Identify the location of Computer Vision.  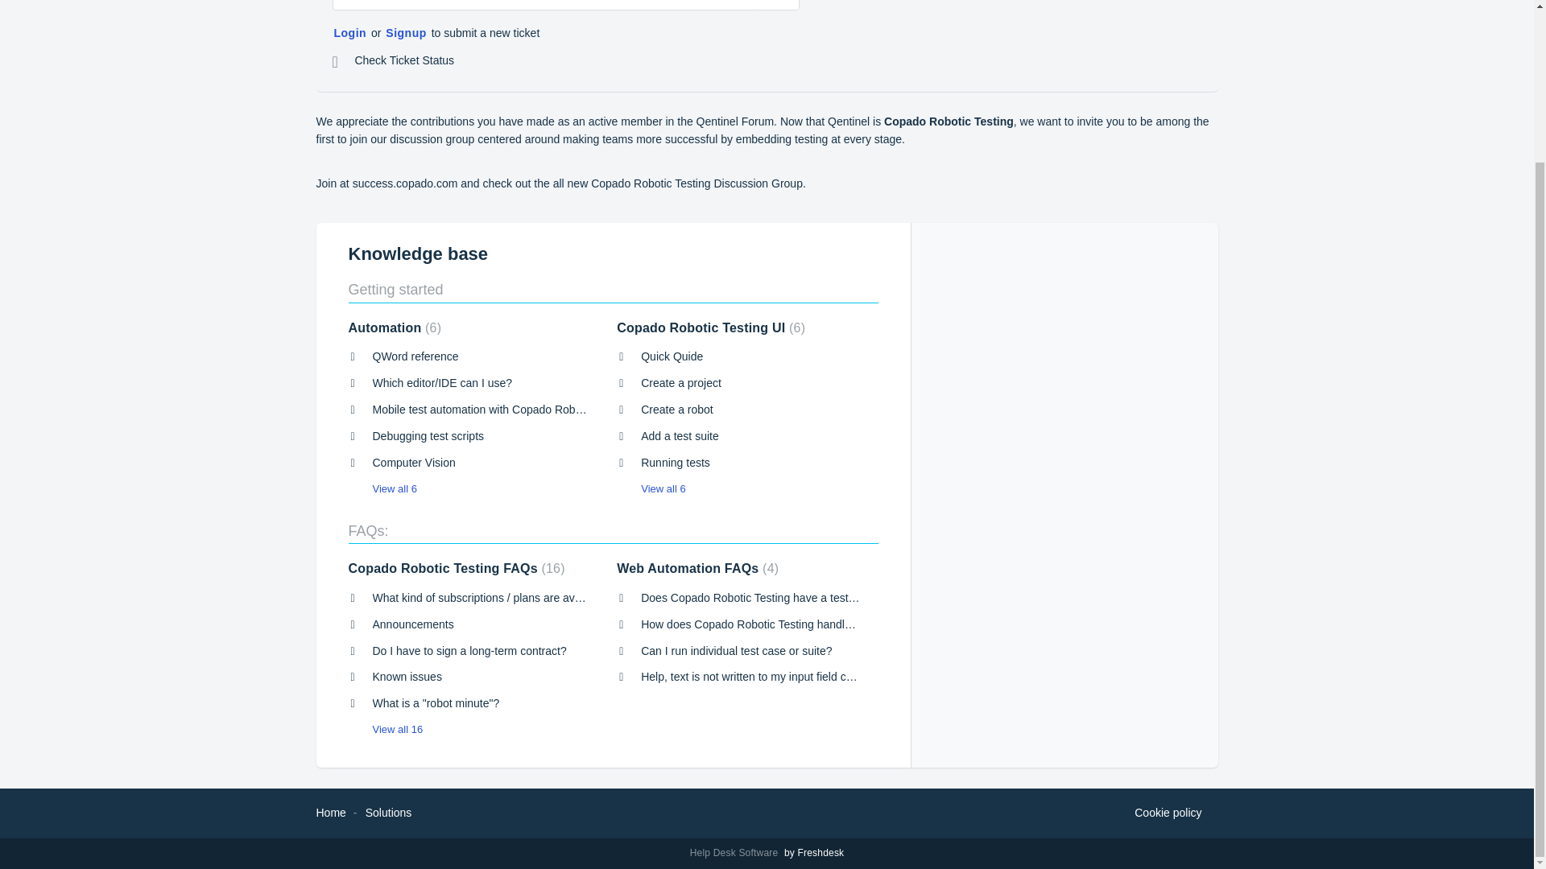
(413, 463).